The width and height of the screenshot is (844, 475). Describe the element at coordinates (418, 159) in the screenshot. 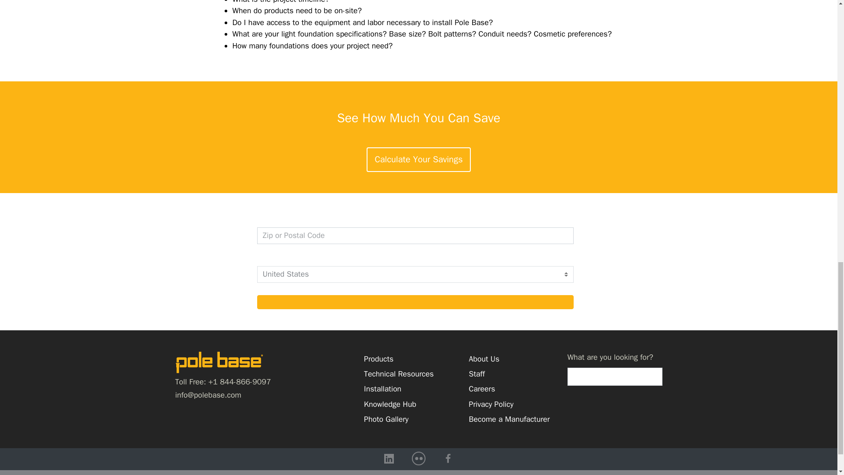

I see `Calculate Your Savings` at that location.